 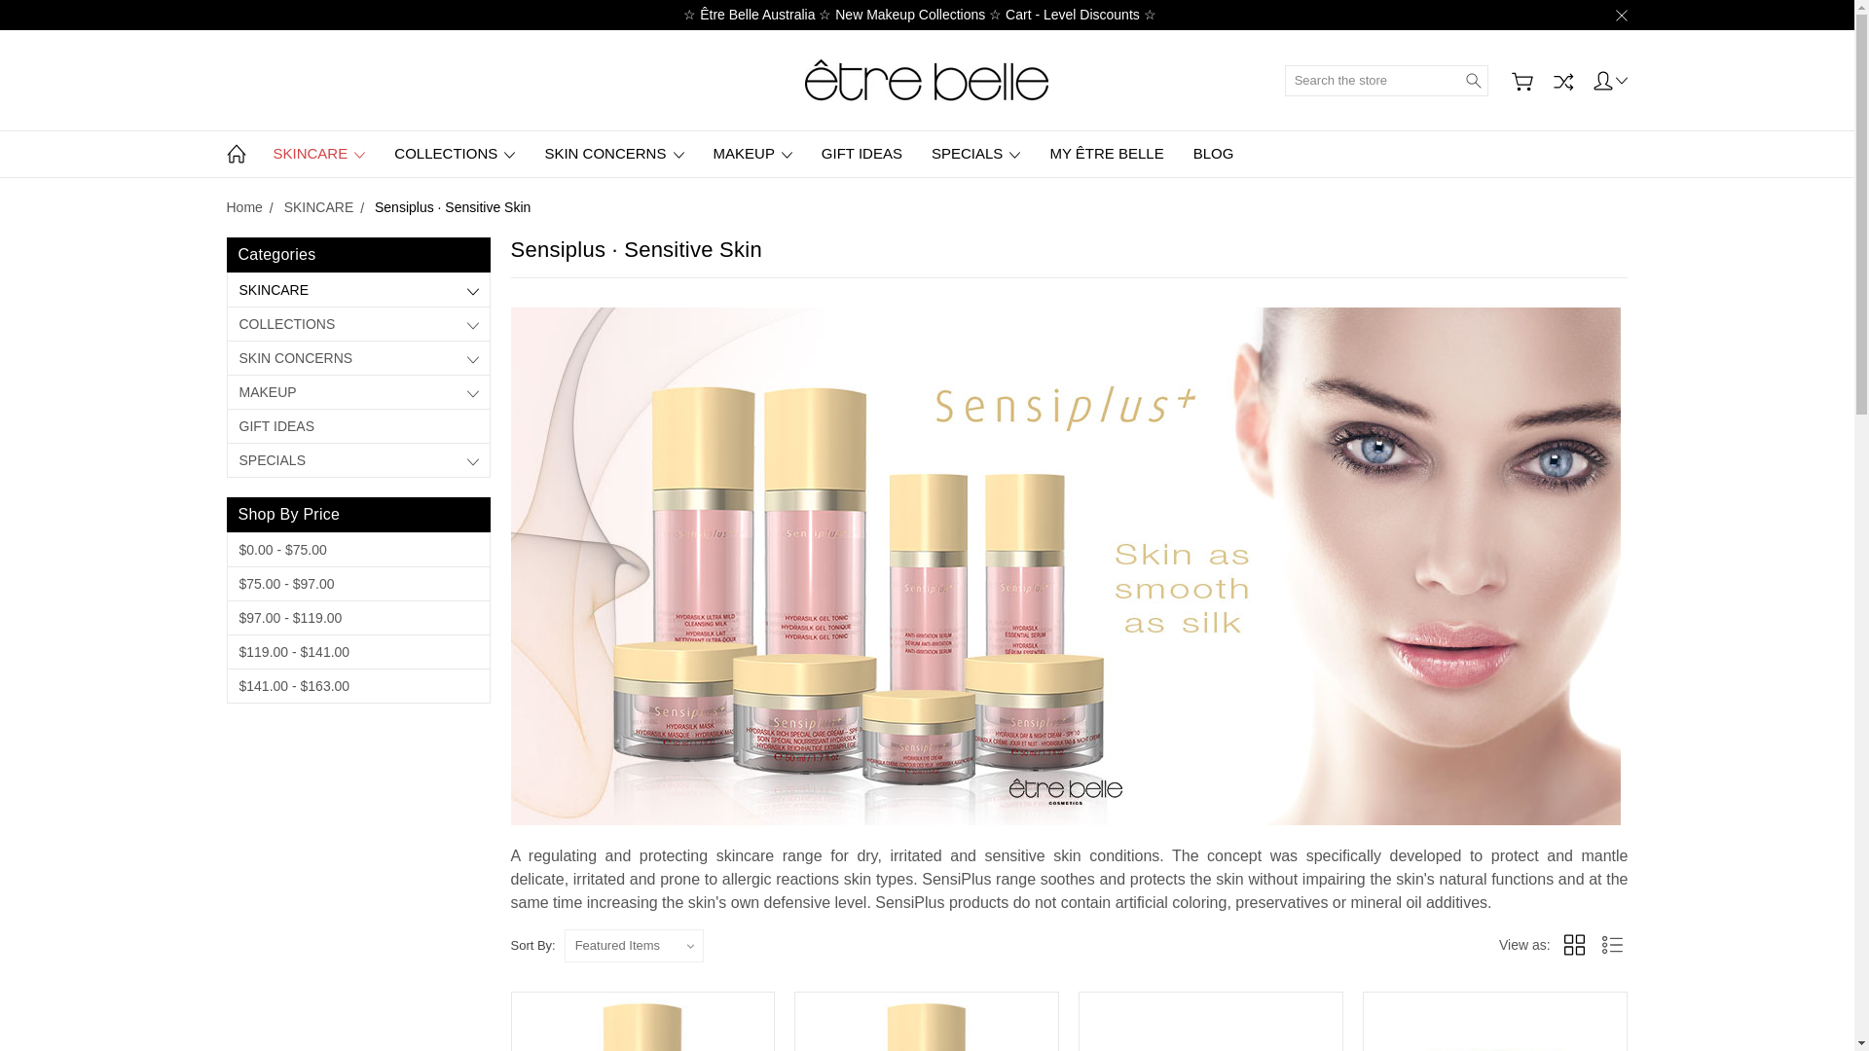 I want to click on Search, so click(x=1474, y=80).